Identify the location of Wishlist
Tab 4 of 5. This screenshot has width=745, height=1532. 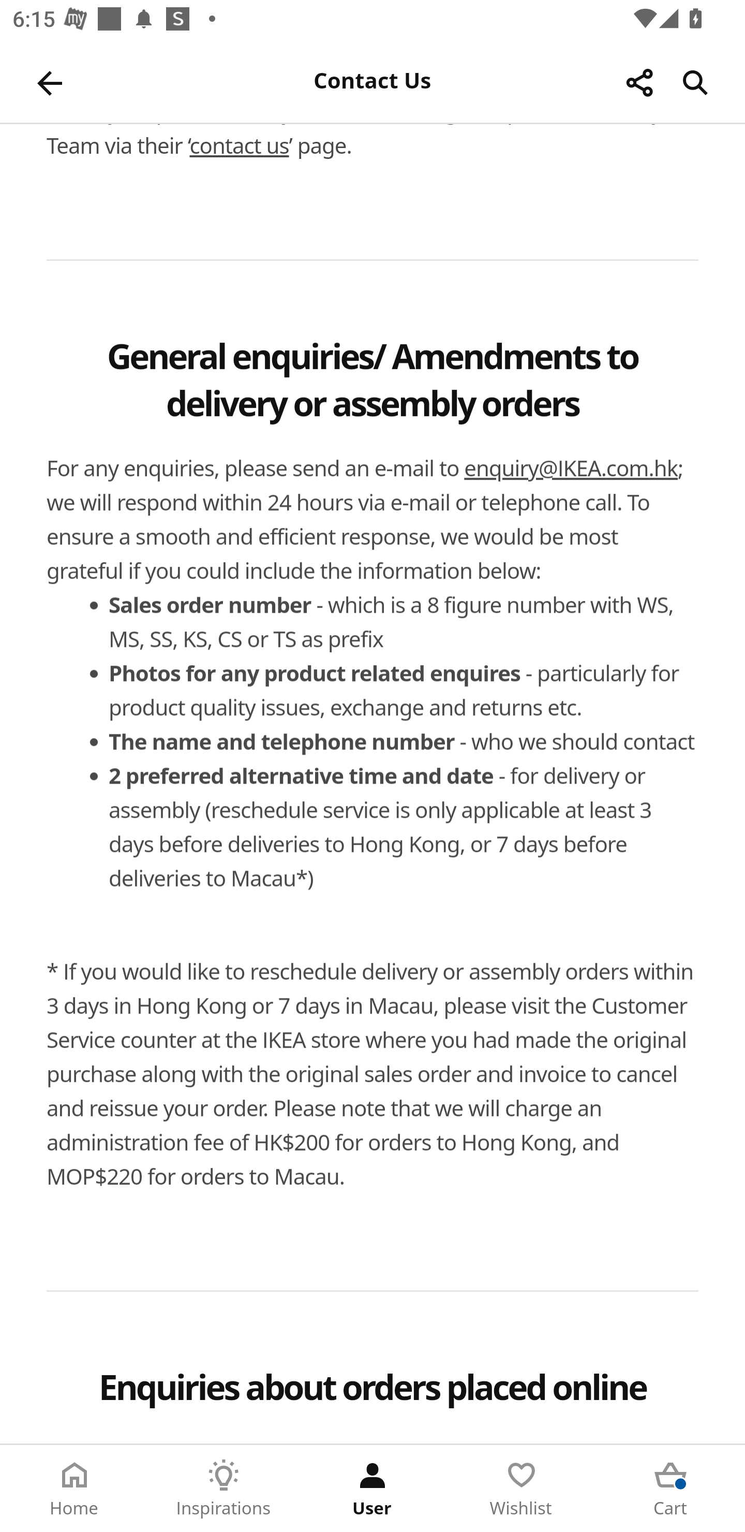
(521, 1489).